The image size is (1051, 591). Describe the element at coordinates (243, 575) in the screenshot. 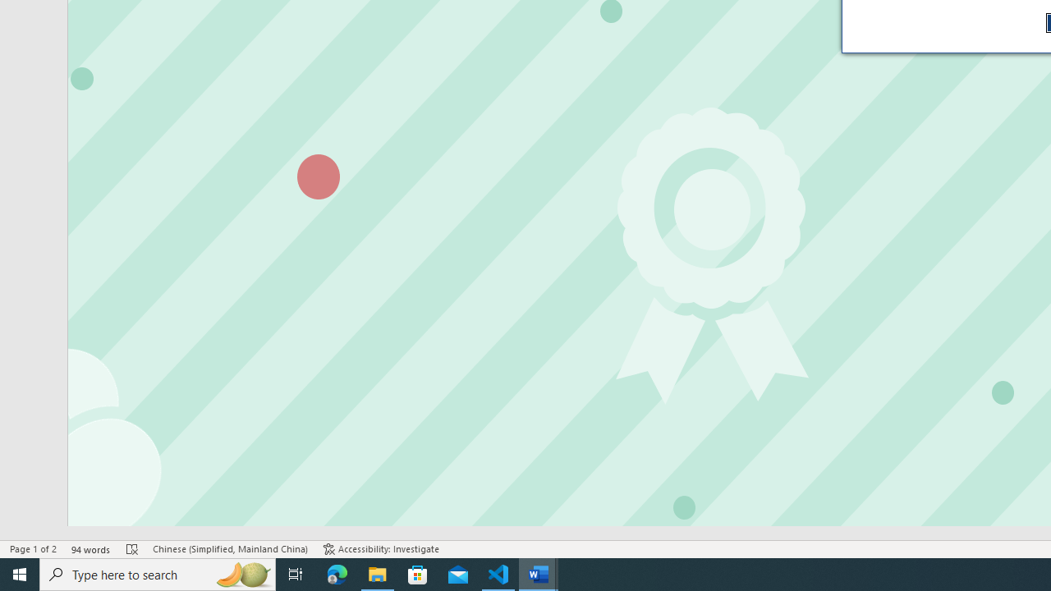

I see `Search highlights icon opens search home window` at that location.